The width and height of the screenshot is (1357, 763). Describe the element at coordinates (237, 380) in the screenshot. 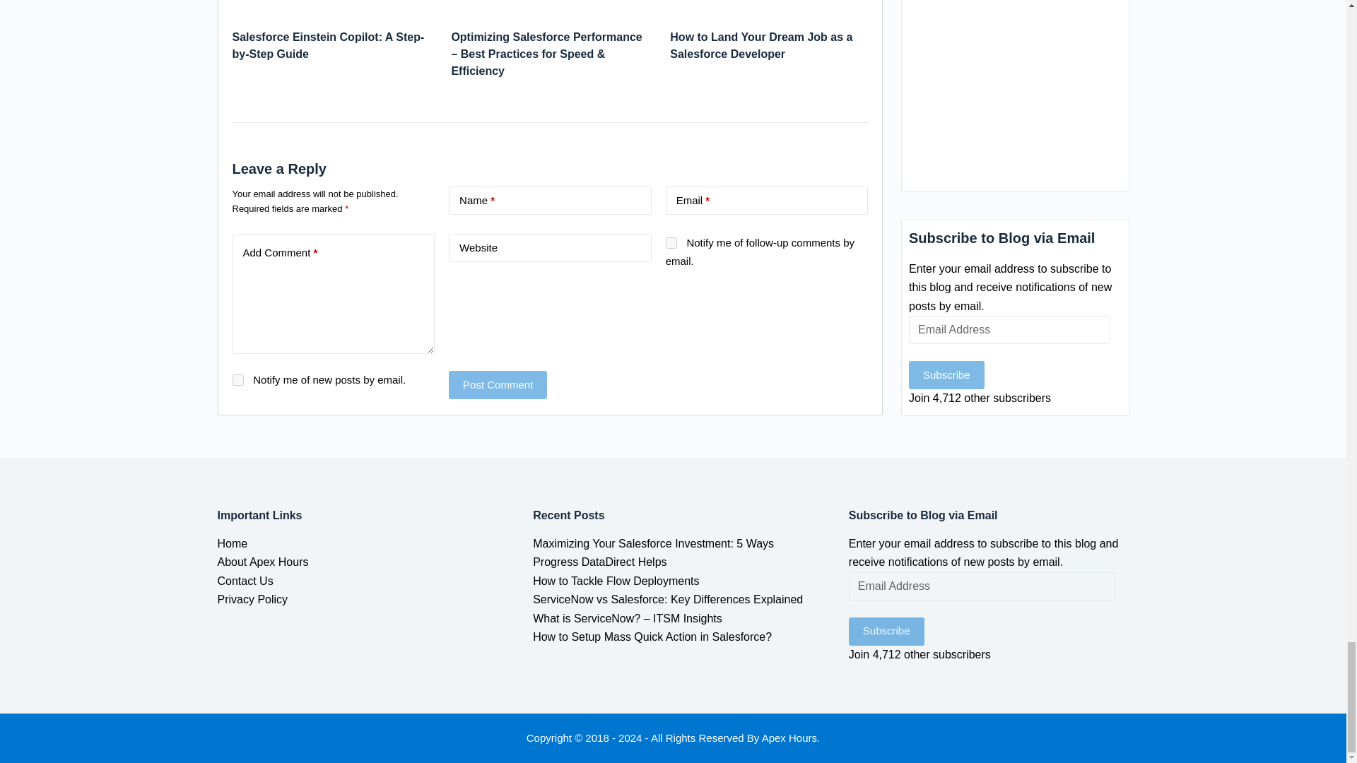

I see `subscribe` at that location.